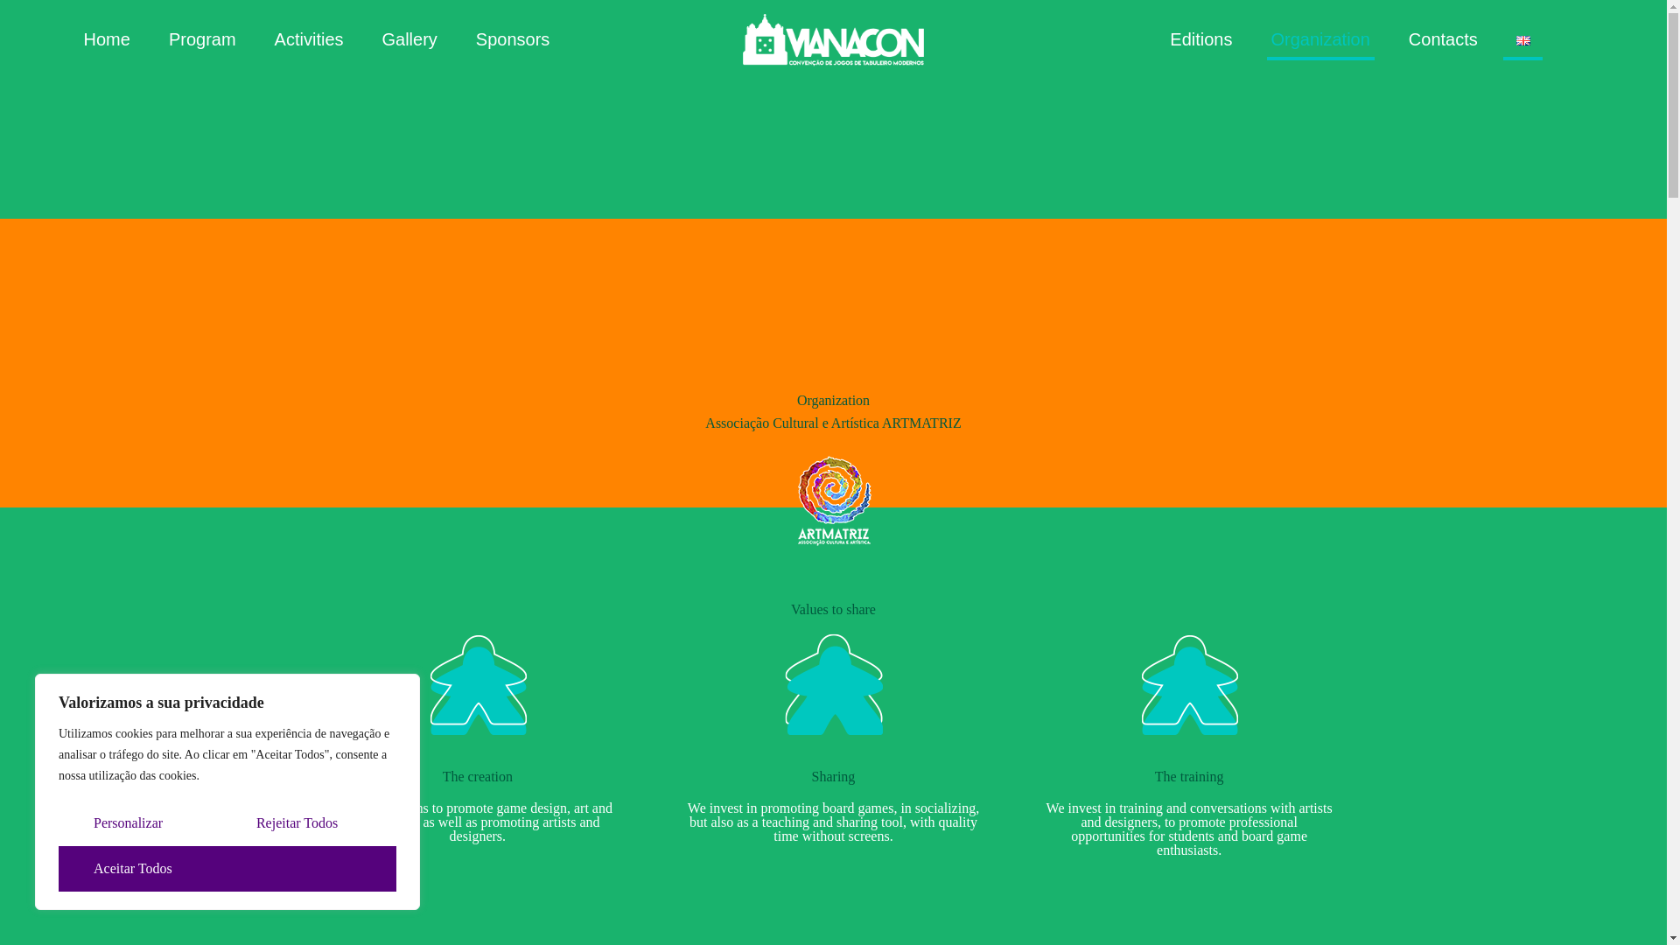  I want to click on Sponsors, so click(513, 38).